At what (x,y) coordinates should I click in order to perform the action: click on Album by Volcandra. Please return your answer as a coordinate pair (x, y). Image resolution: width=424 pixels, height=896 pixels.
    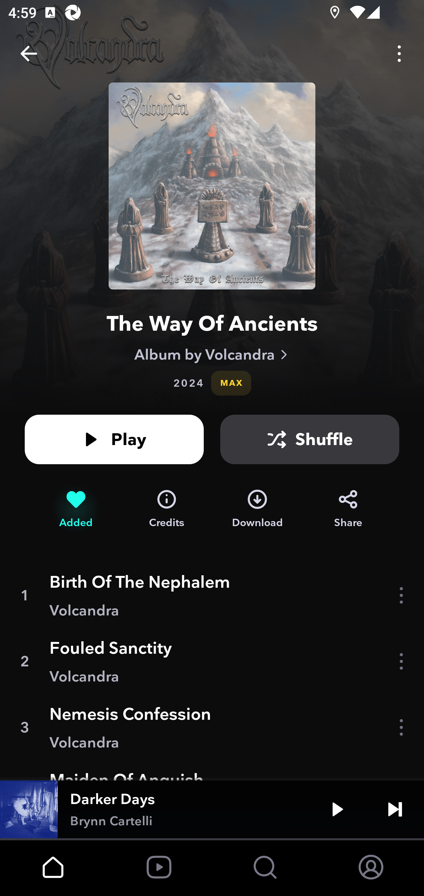
    Looking at the image, I should click on (212, 354).